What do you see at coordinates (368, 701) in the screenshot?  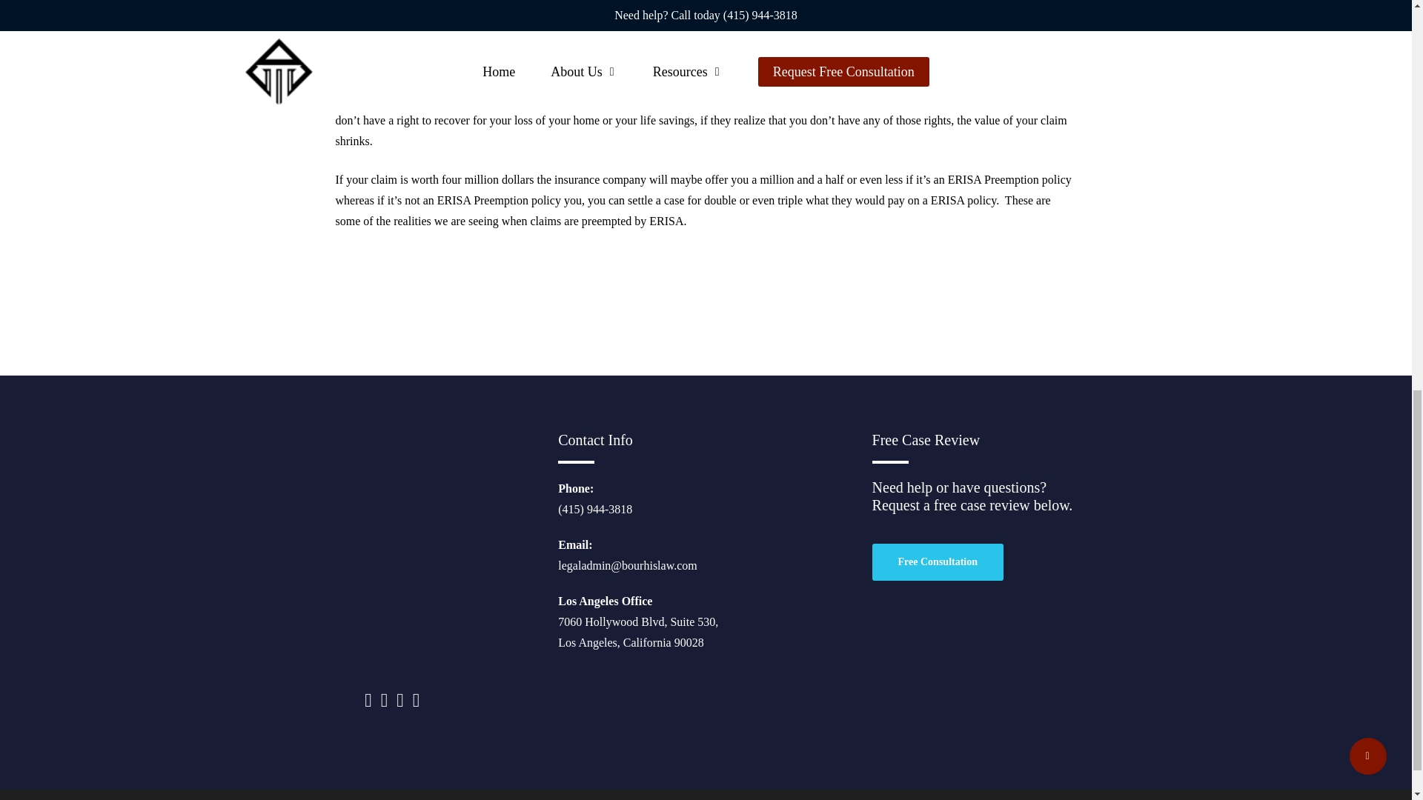 I see `twitter` at bounding box center [368, 701].